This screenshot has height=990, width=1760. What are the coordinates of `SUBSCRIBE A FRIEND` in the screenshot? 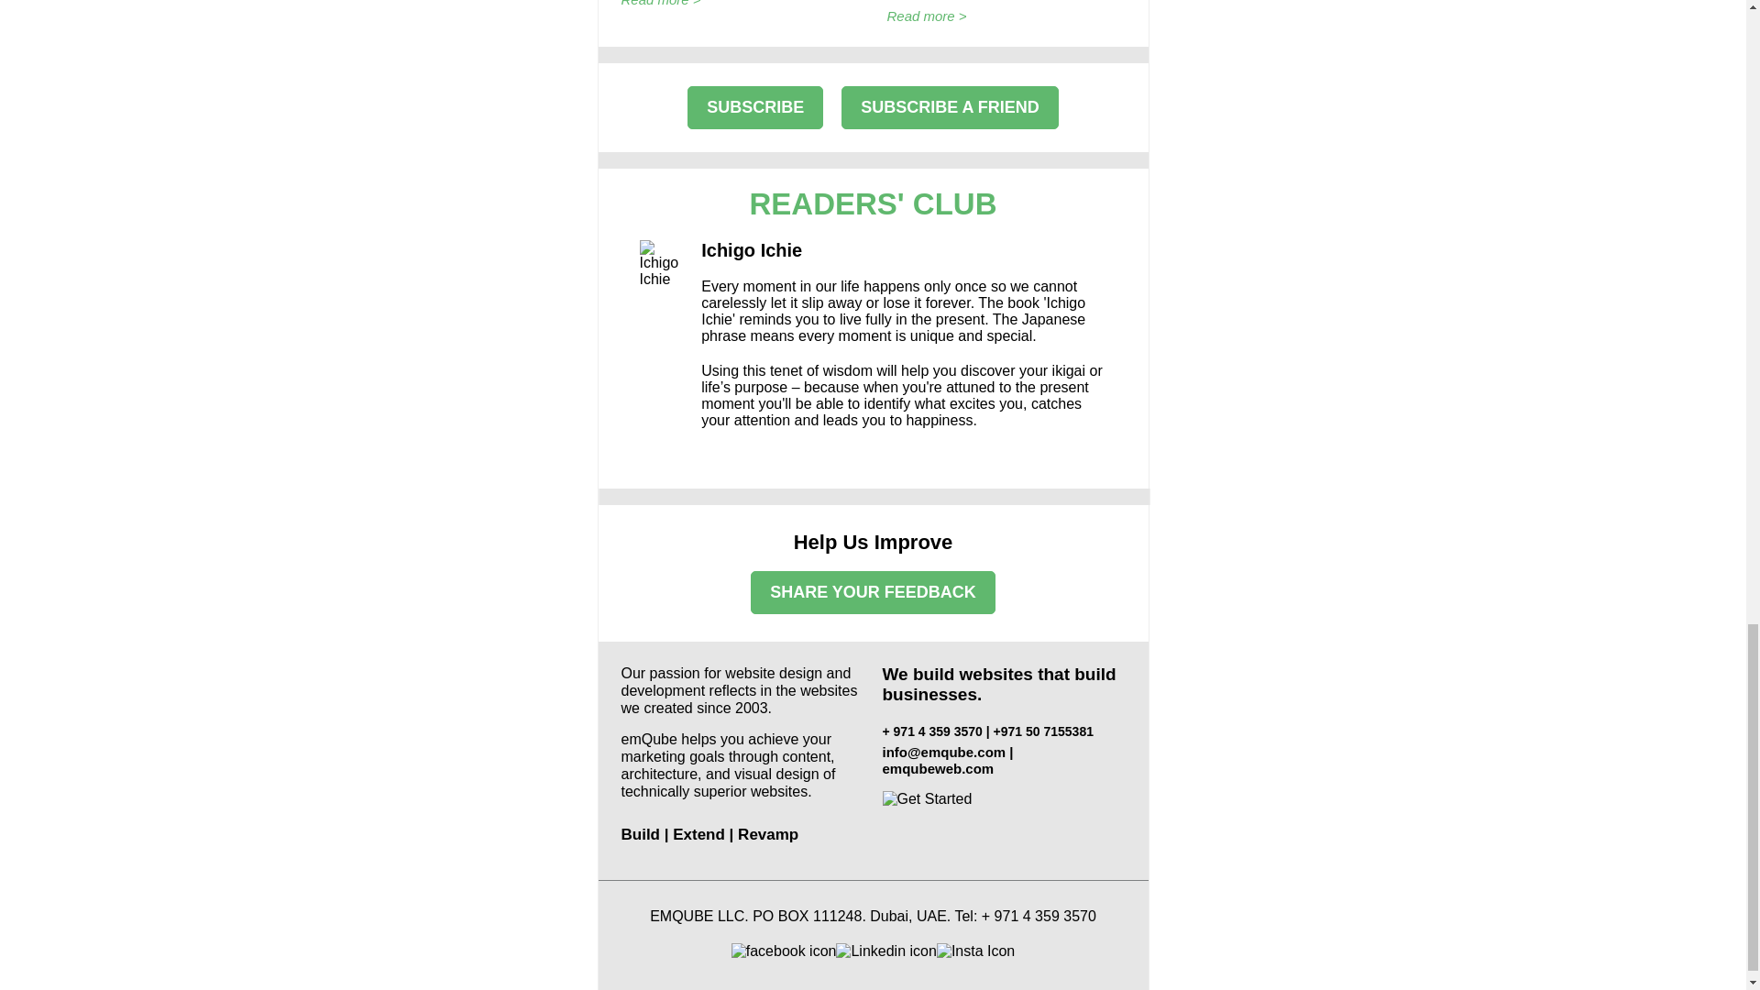 It's located at (950, 107).